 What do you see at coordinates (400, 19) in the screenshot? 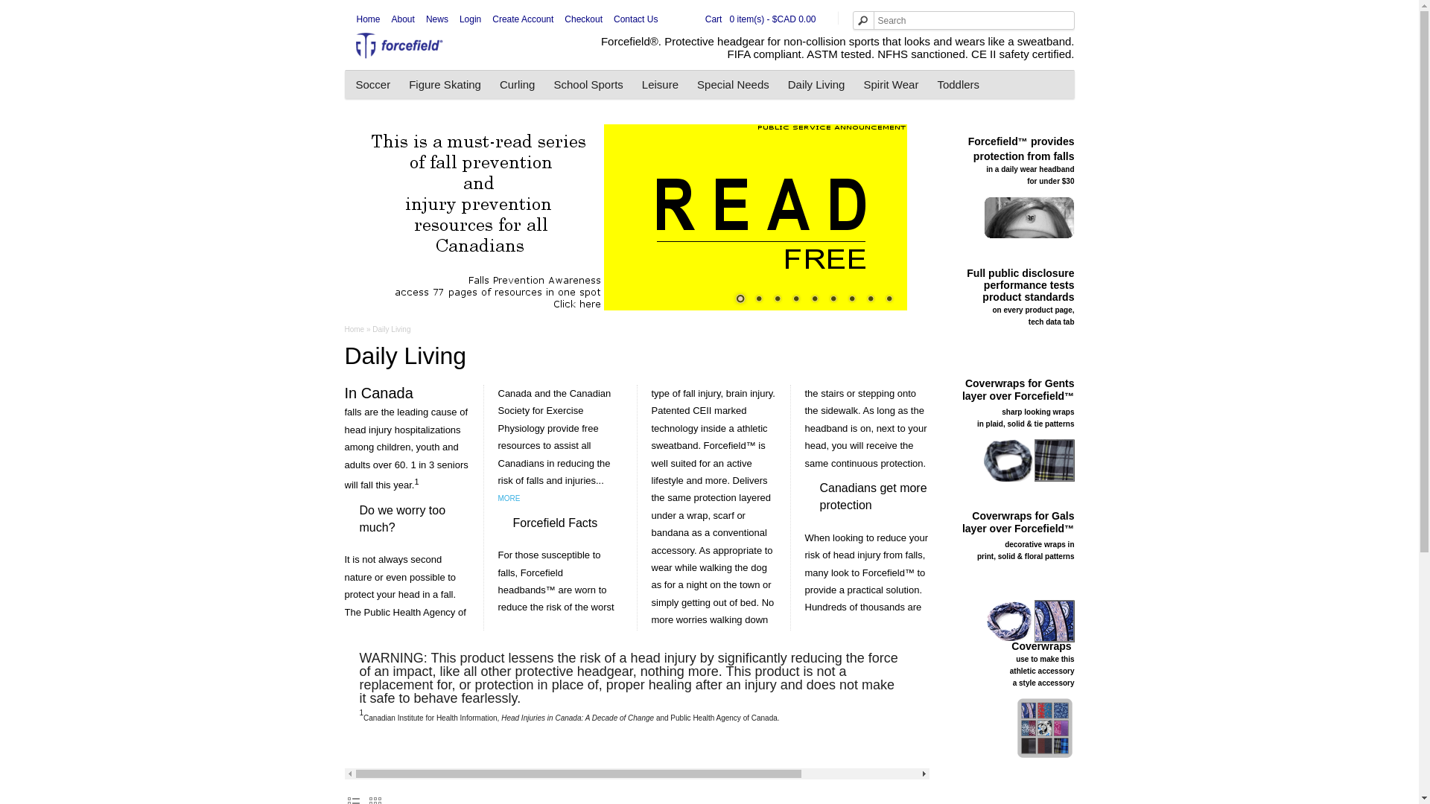
I see `About` at bounding box center [400, 19].